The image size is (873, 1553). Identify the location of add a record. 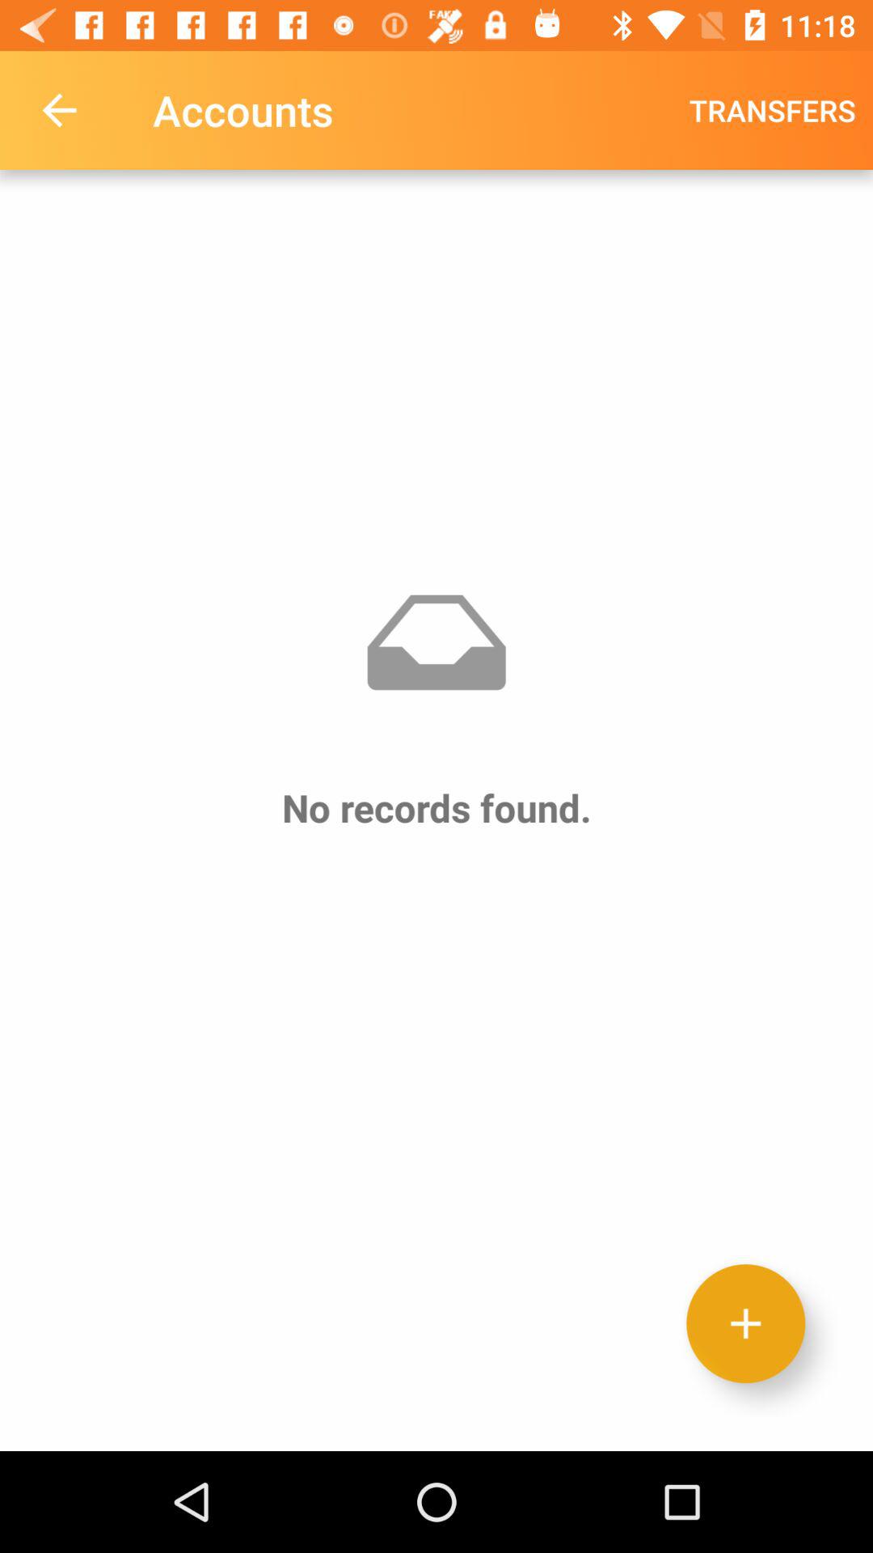
(745, 1323).